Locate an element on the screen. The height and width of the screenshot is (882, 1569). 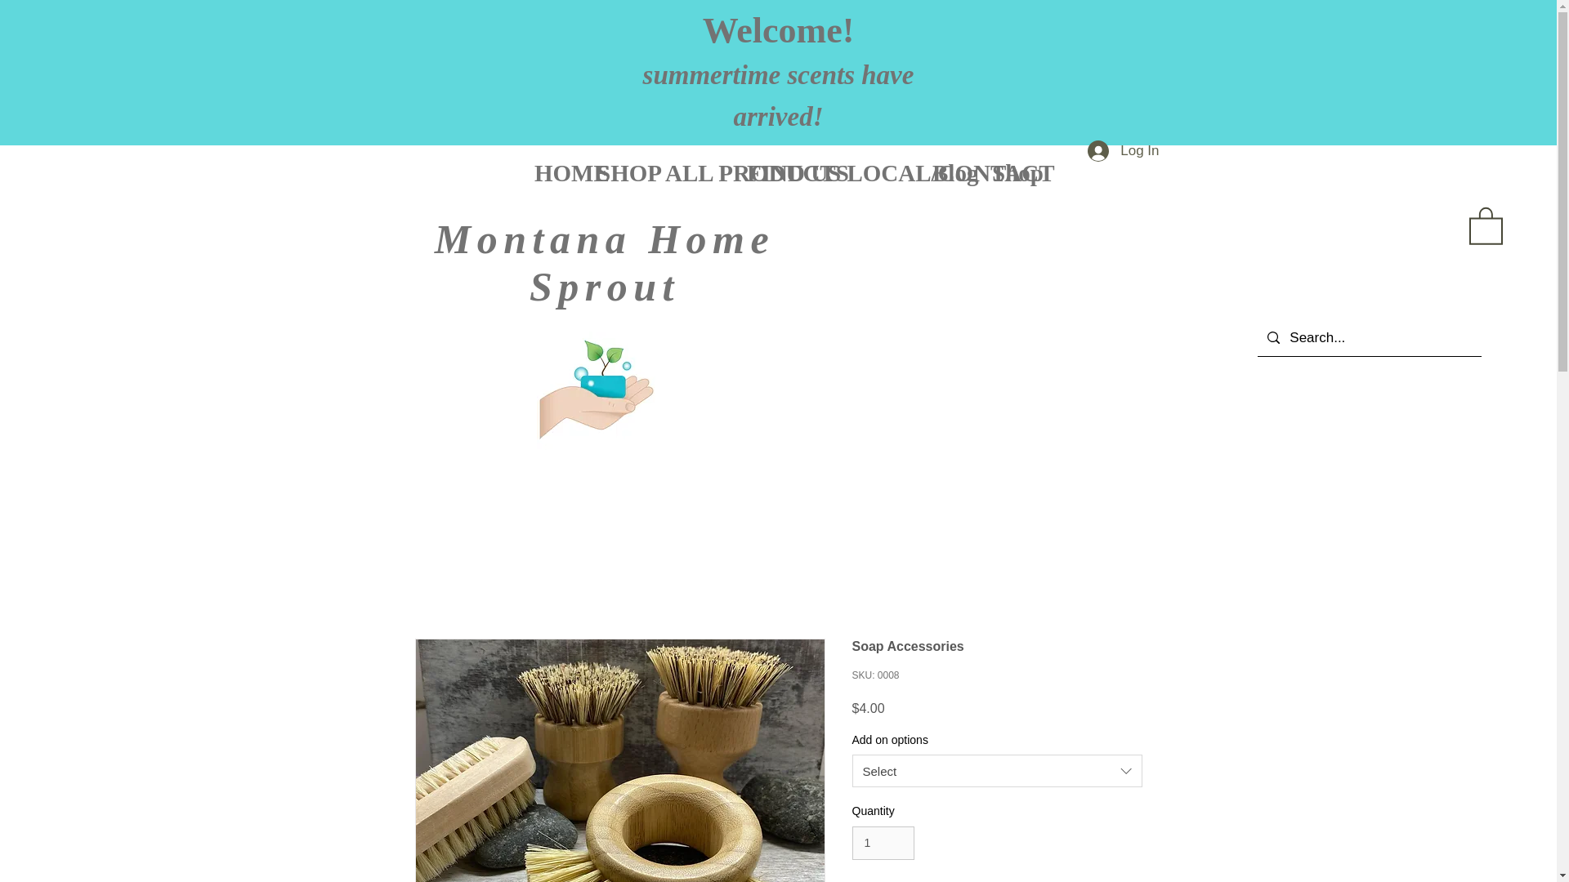
SHOP ALL PRODUCTS is located at coordinates (657, 165).